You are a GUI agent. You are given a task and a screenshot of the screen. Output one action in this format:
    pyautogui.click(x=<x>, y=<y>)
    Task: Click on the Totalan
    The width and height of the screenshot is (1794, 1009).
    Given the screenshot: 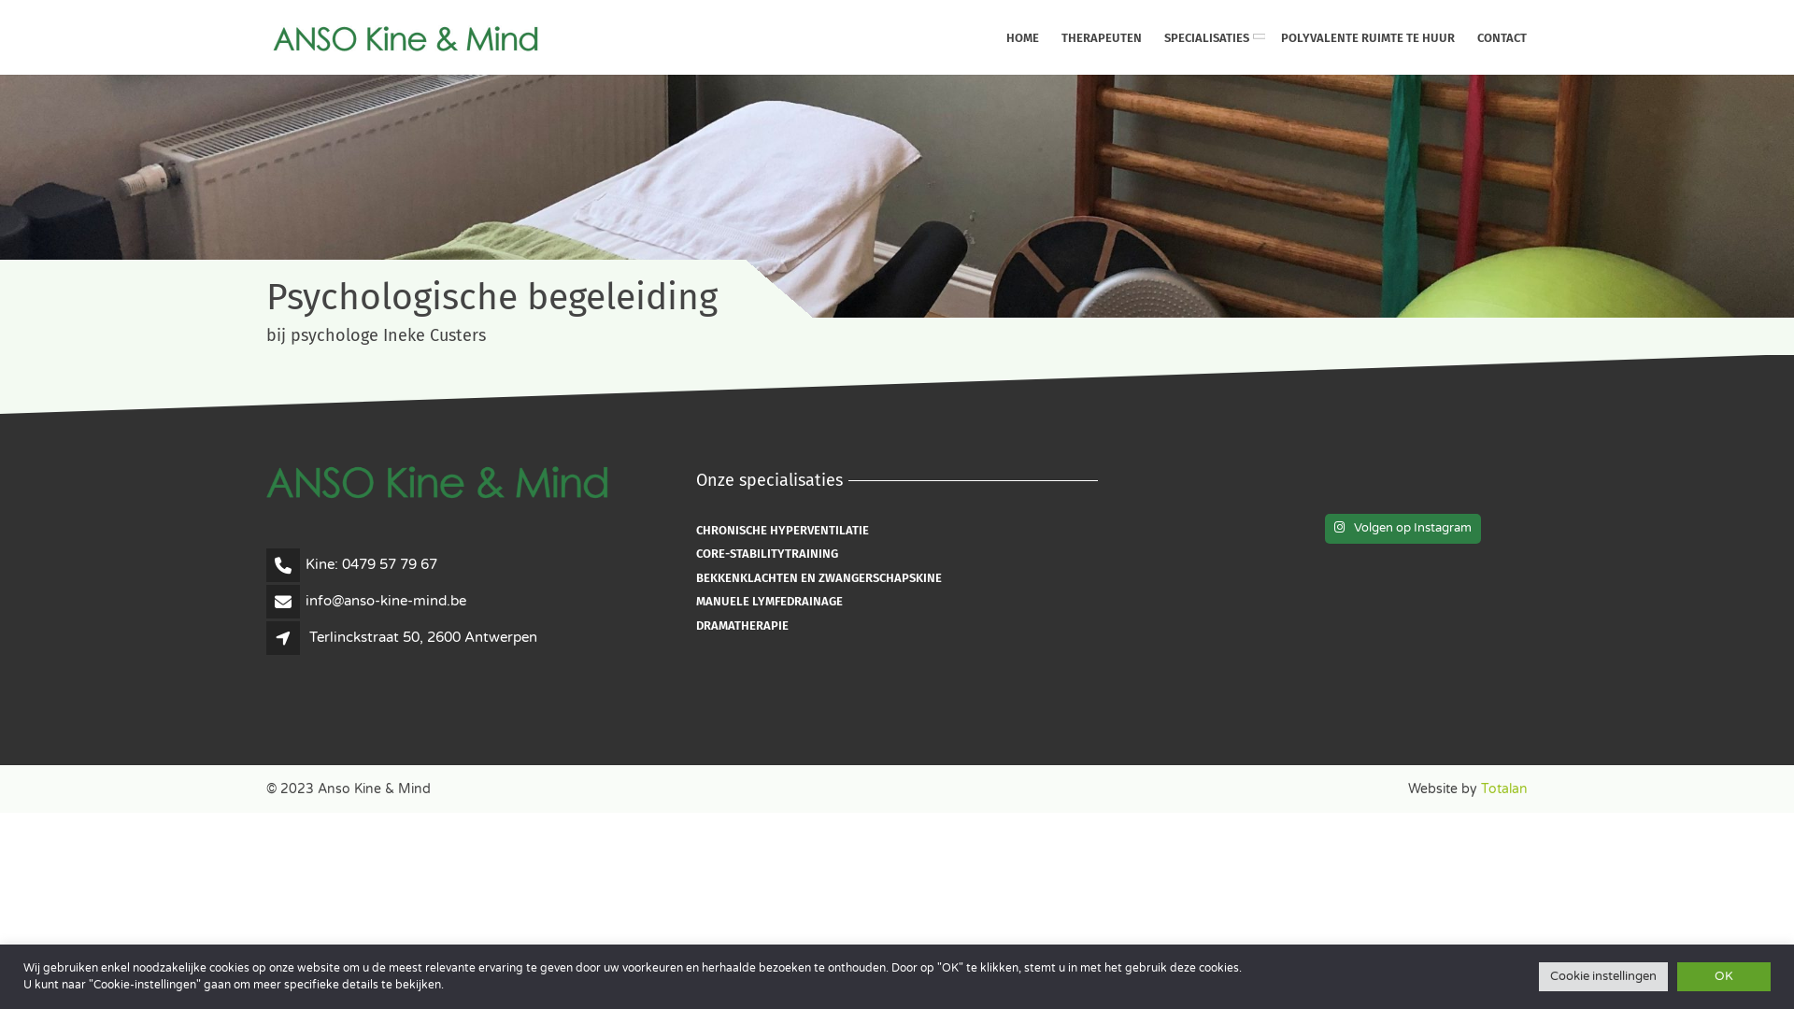 What is the action you would take?
    pyautogui.click(x=1504, y=789)
    